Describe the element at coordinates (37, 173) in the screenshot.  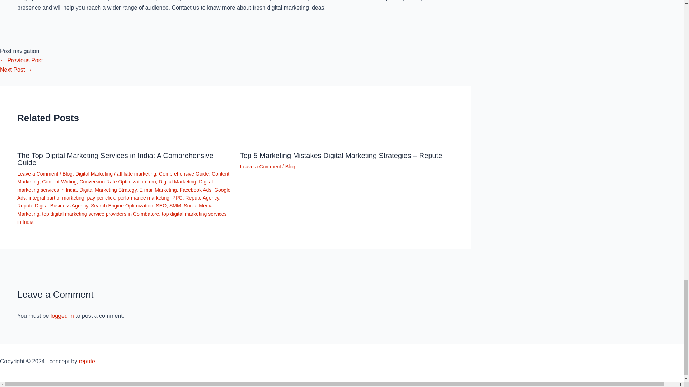
I see `Leave a Comment` at that location.